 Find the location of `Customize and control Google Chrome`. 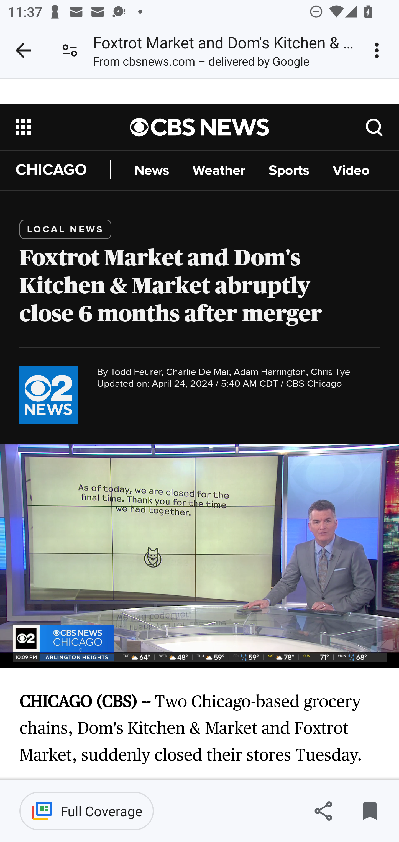

Customize and control Google Chrome is located at coordinates (378, 50).